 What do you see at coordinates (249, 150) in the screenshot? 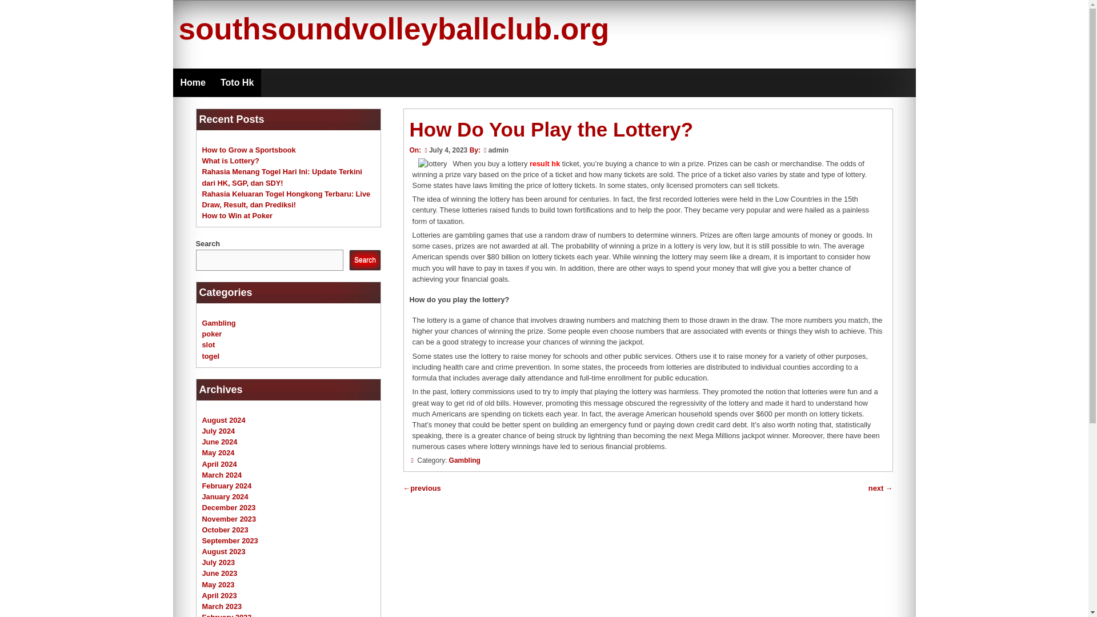
I see `How to Grow a Sportsbook` at bounding box center [249, 150].